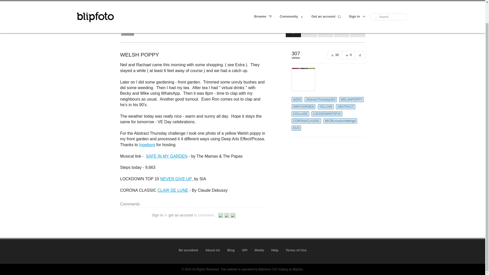 The width and height of the screenshot is (489, 275). Describe the element at coordinates (148, 31) in the screenshot. I see `dollydoug` at that location.